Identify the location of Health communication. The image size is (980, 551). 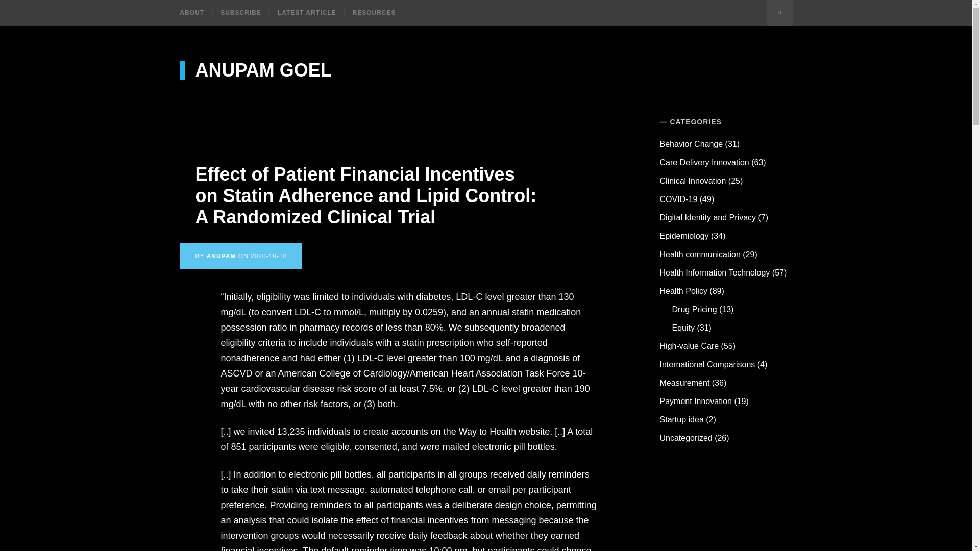
(700, 254).